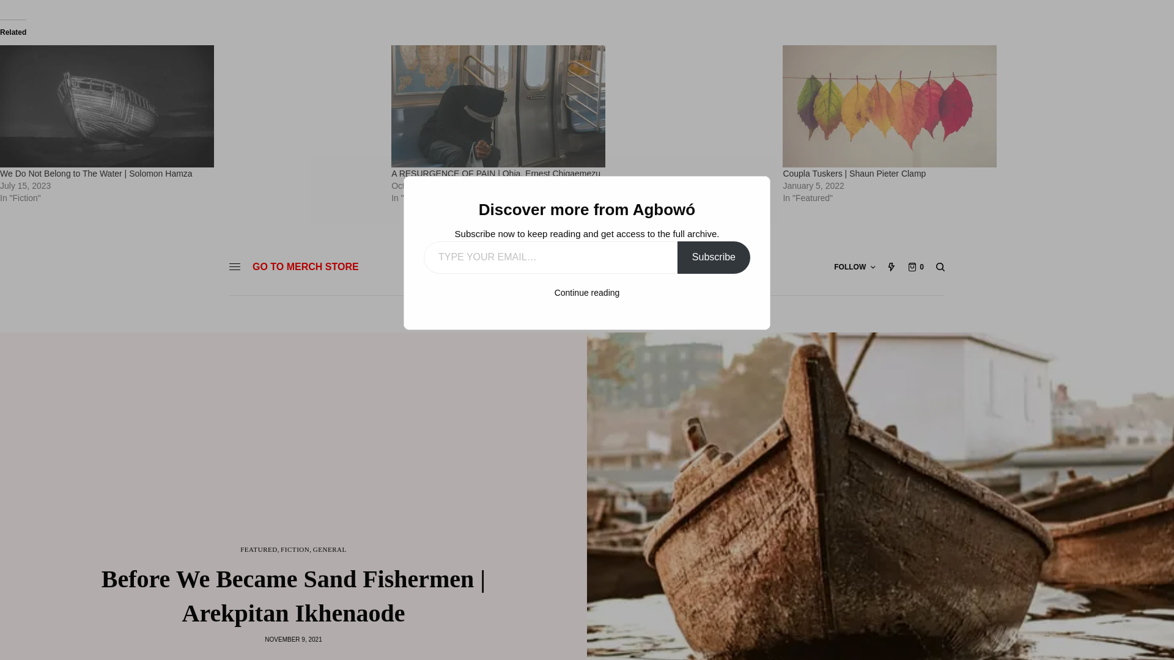  I want to click on GO TO MERCH STORE, so click(306, 266).